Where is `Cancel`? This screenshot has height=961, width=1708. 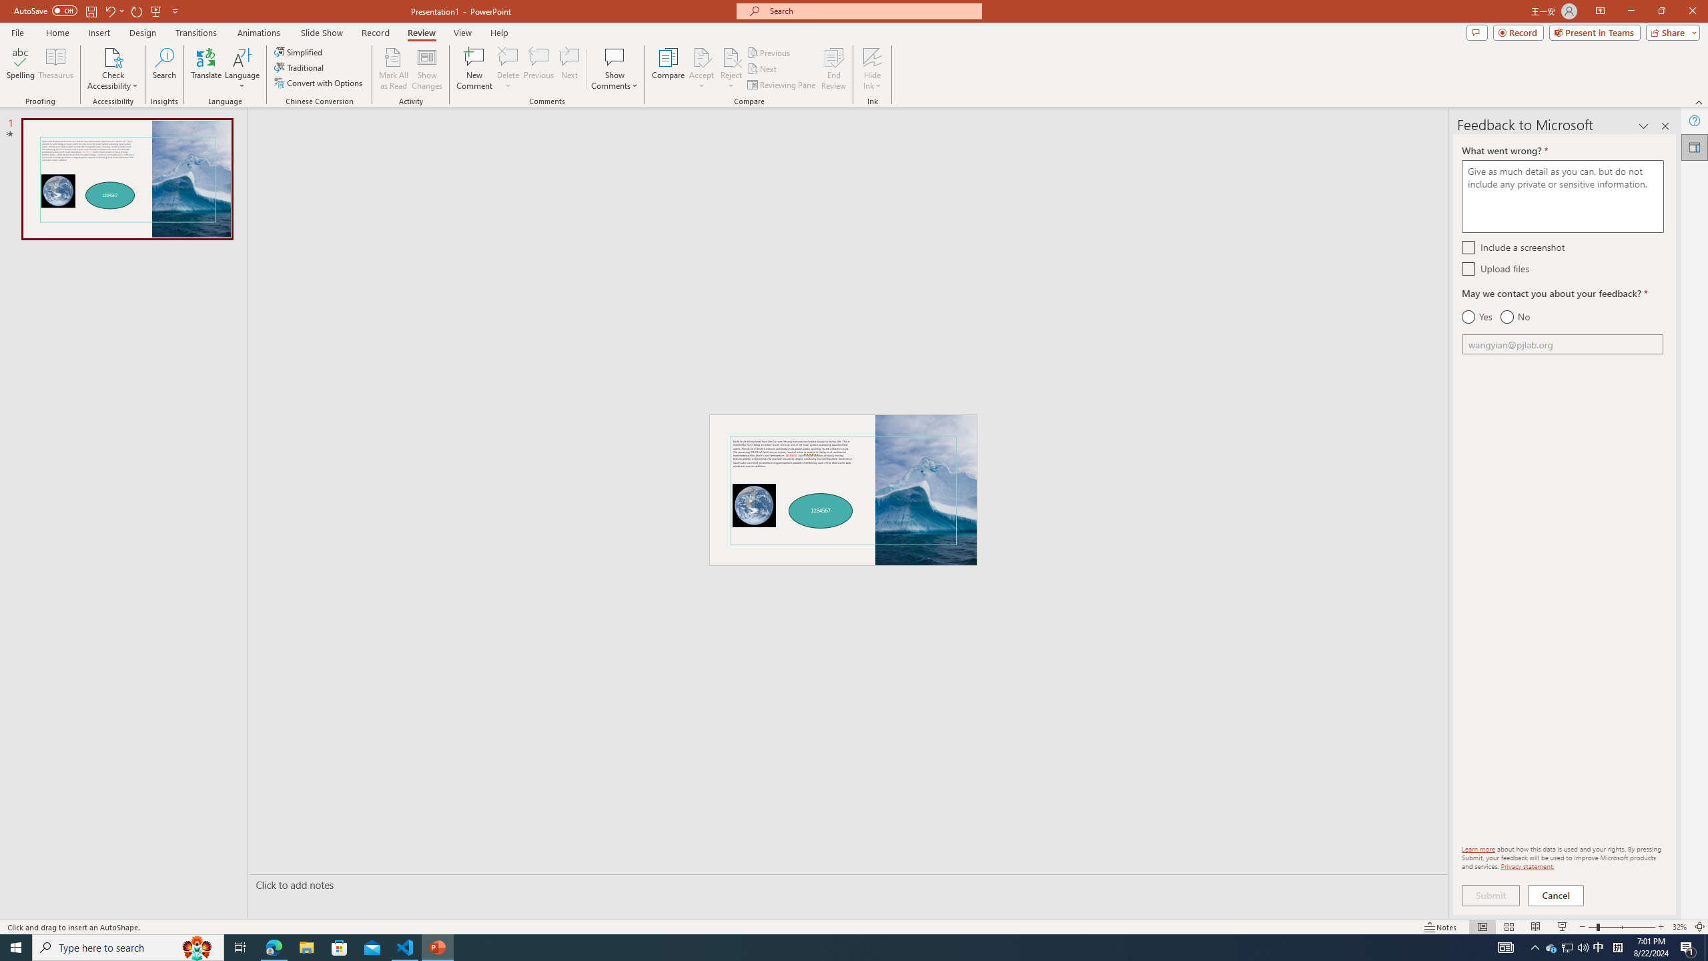
Cancel is located at coordinates (1557, 896).